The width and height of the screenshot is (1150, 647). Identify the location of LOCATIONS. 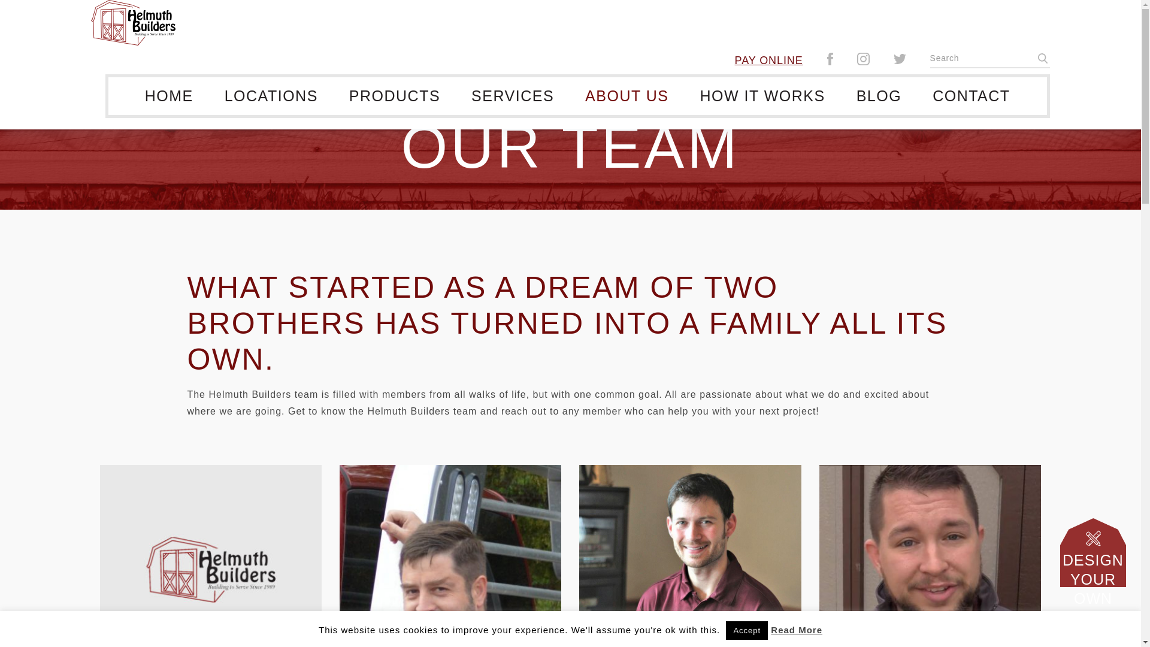
(271, 96).